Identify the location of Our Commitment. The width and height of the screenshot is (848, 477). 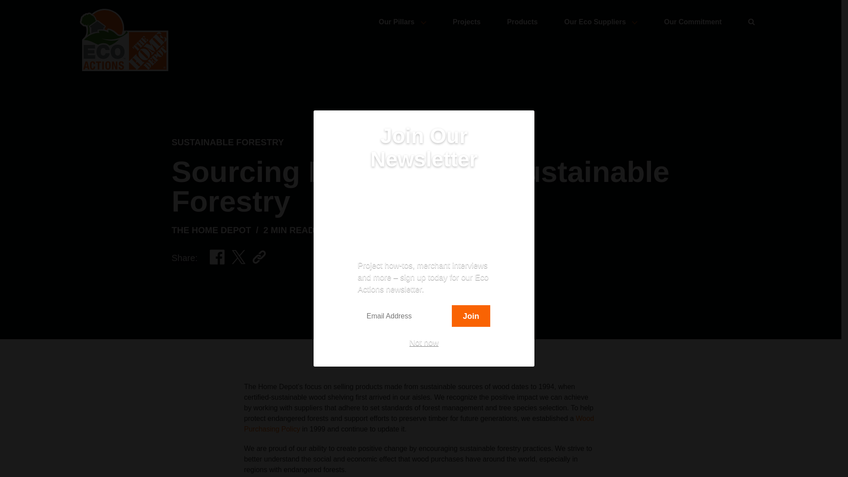
(689, 22).